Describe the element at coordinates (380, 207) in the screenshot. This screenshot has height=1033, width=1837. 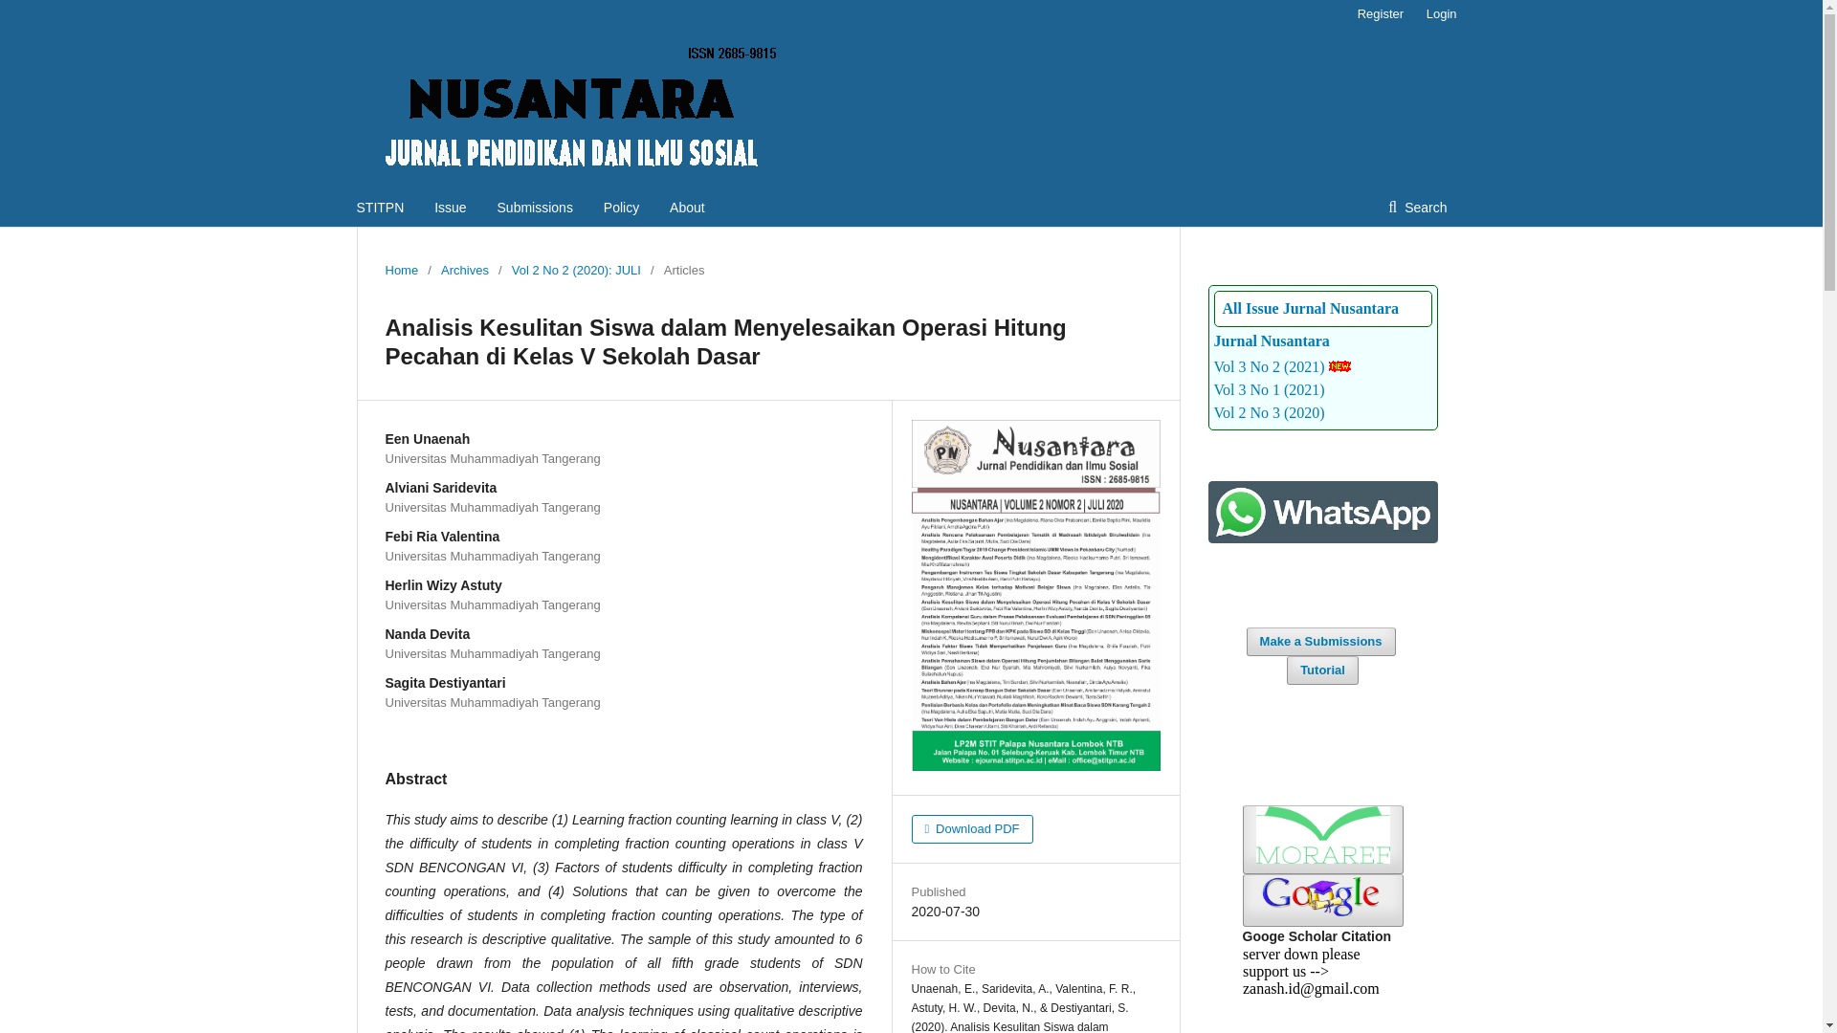
I see `STITPN` at that location.